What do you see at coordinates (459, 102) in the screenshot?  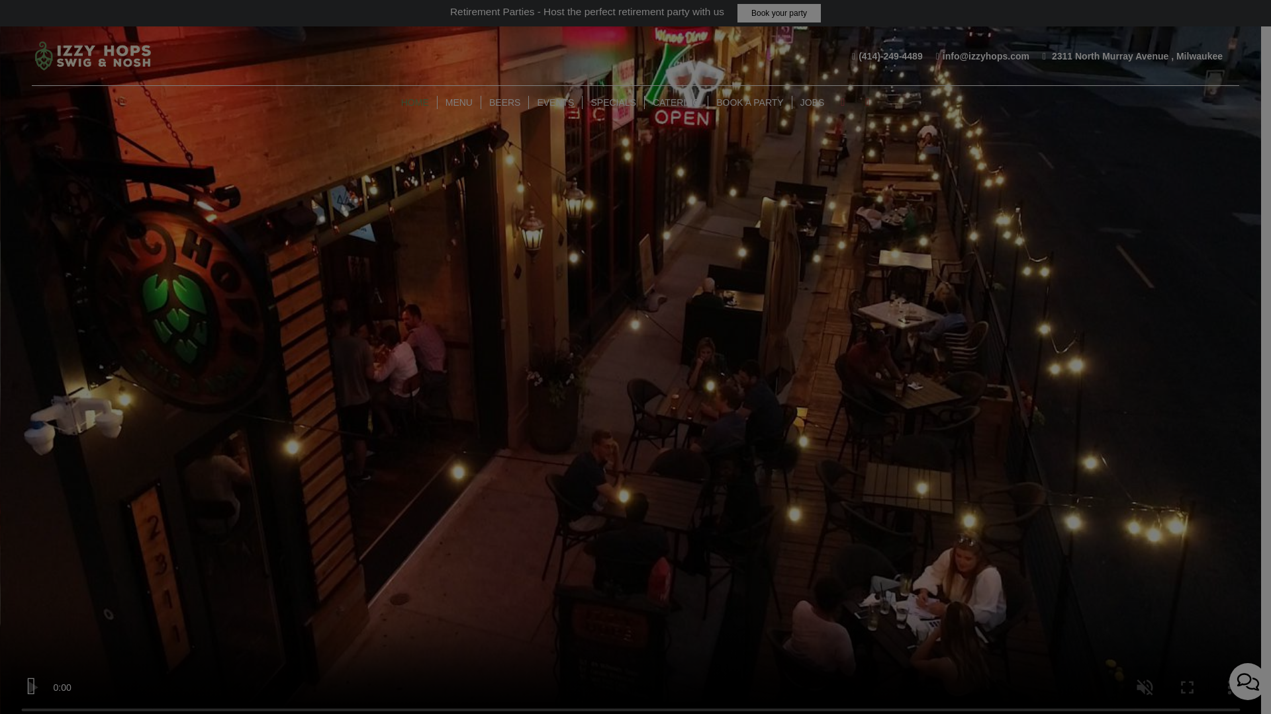 I see `MENU` at bounding box center [459, 102].